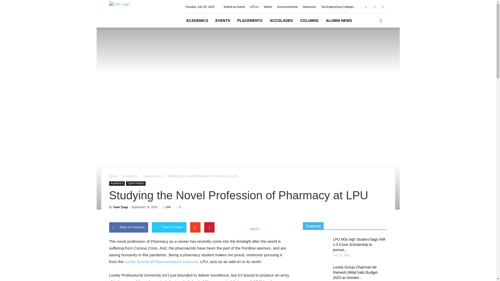 The image size is (500, 281). Describe the element at coordinates (268, 7) in the screenshot. I see `Videos` at that location.